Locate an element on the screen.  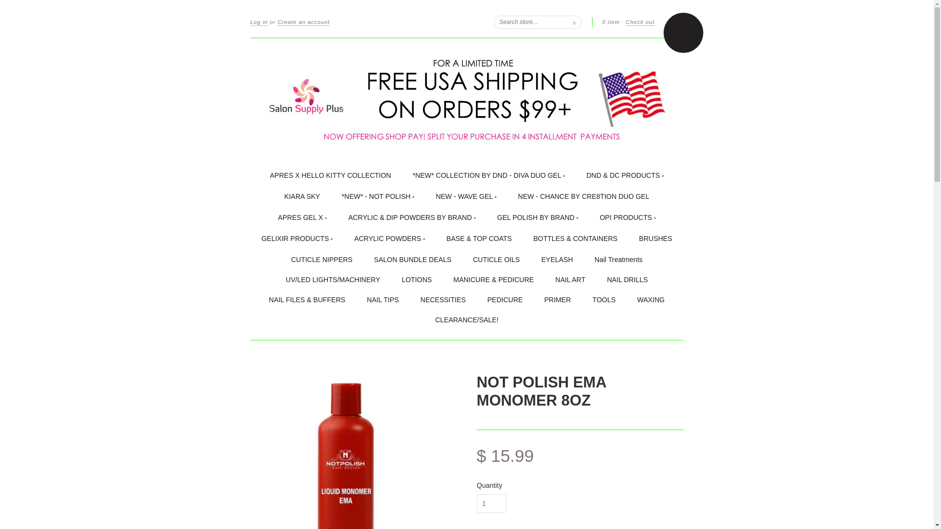
Create an account is located at coordinates (304, 22).